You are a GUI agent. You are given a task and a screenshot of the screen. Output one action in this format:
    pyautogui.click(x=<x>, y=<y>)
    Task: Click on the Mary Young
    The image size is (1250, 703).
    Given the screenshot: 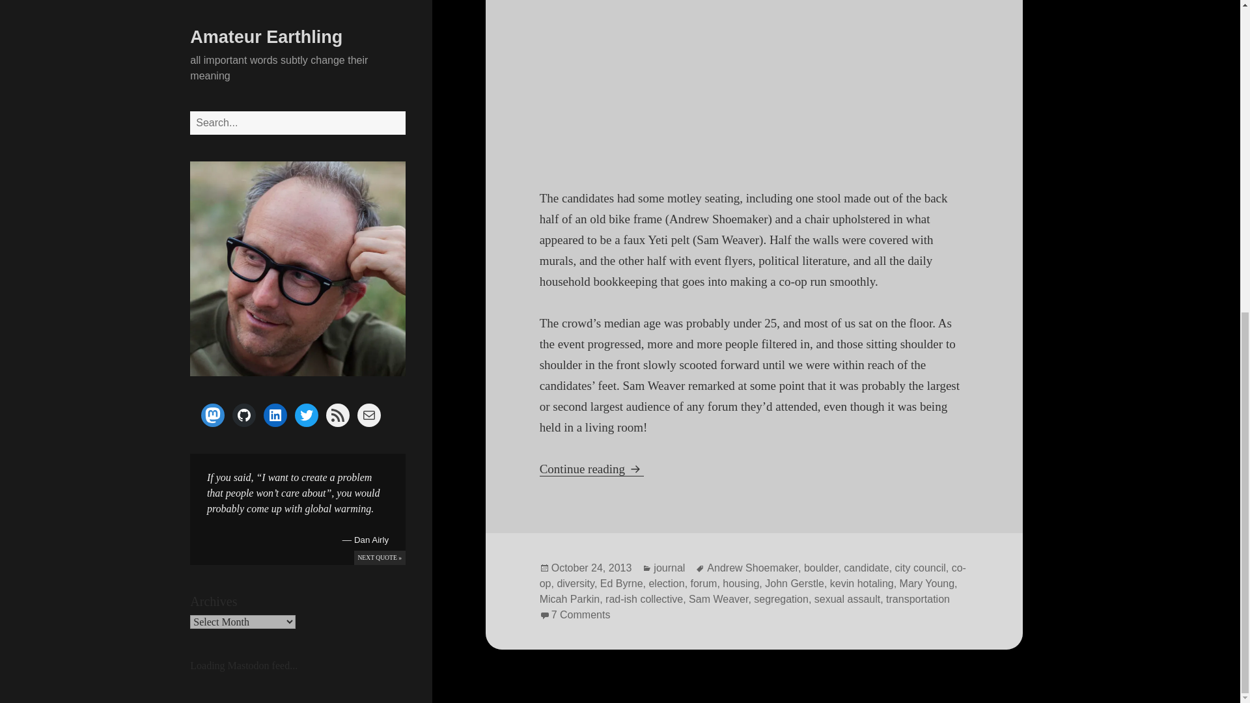 What is the action you would take?
    pyautogui.click(x=927, y=583)
    